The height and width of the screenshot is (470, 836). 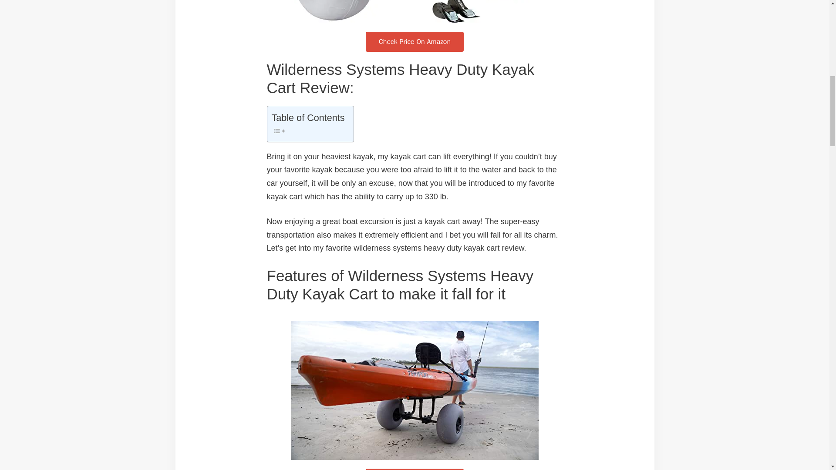 I want to click on Scroll back to top, so click(x=808, y=413).